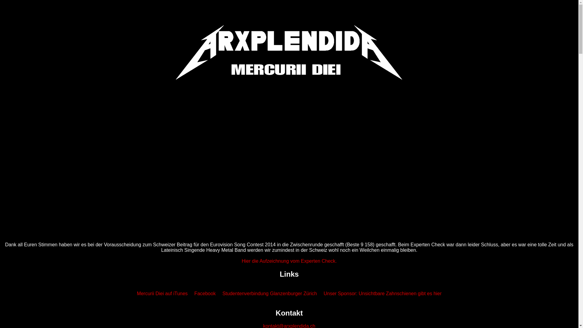 Image resolution: width=583 pixels, height=328 pixels. What do you see at coordinates (162, 293) in the screenshot?
I see `Mercurii Diei auf iTunes` at bounding box center [162, 293].